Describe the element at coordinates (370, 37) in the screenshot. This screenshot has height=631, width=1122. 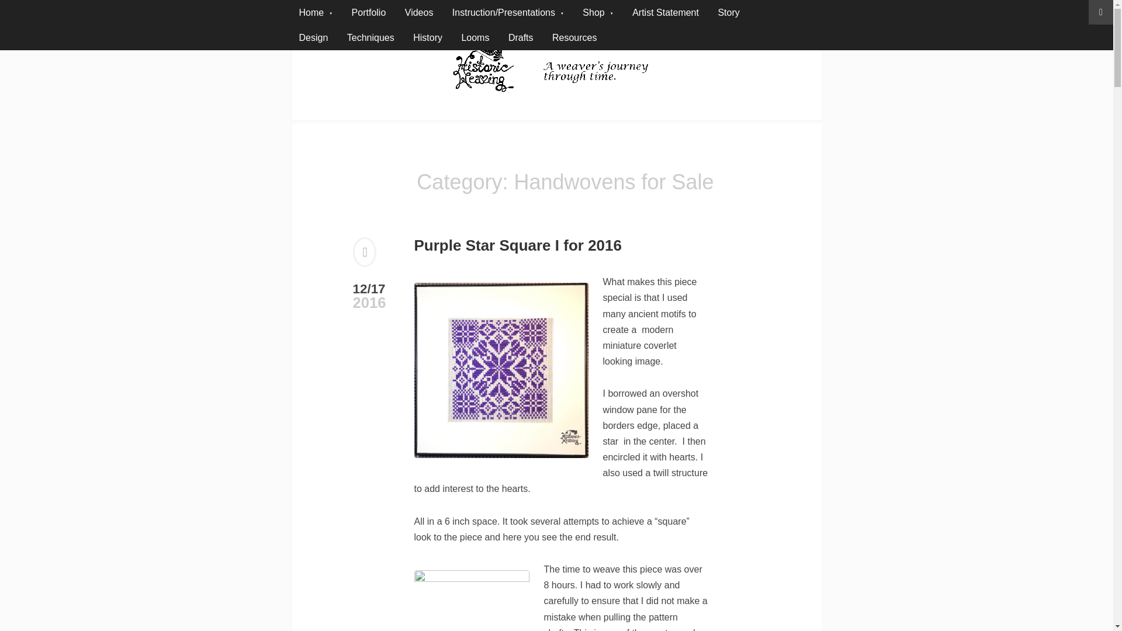
I see `Techniques` at that location.